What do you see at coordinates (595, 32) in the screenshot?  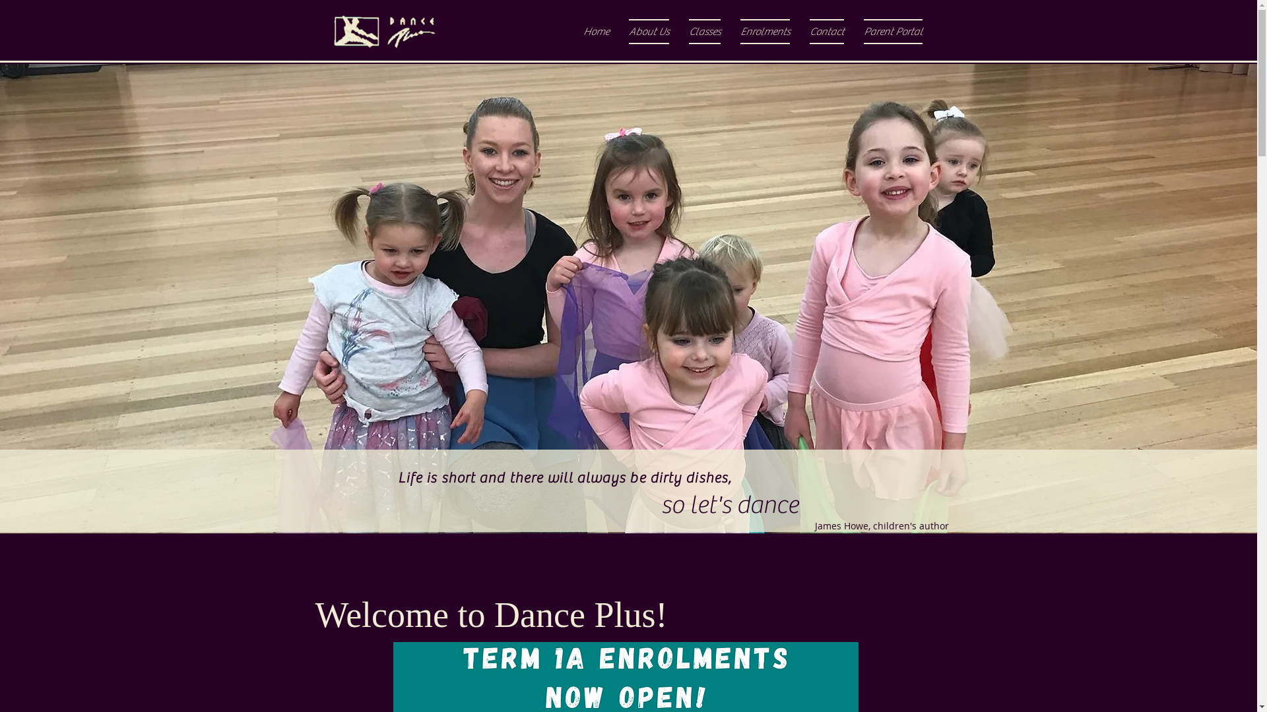 I see `Home` at bounding box center [595, 32].